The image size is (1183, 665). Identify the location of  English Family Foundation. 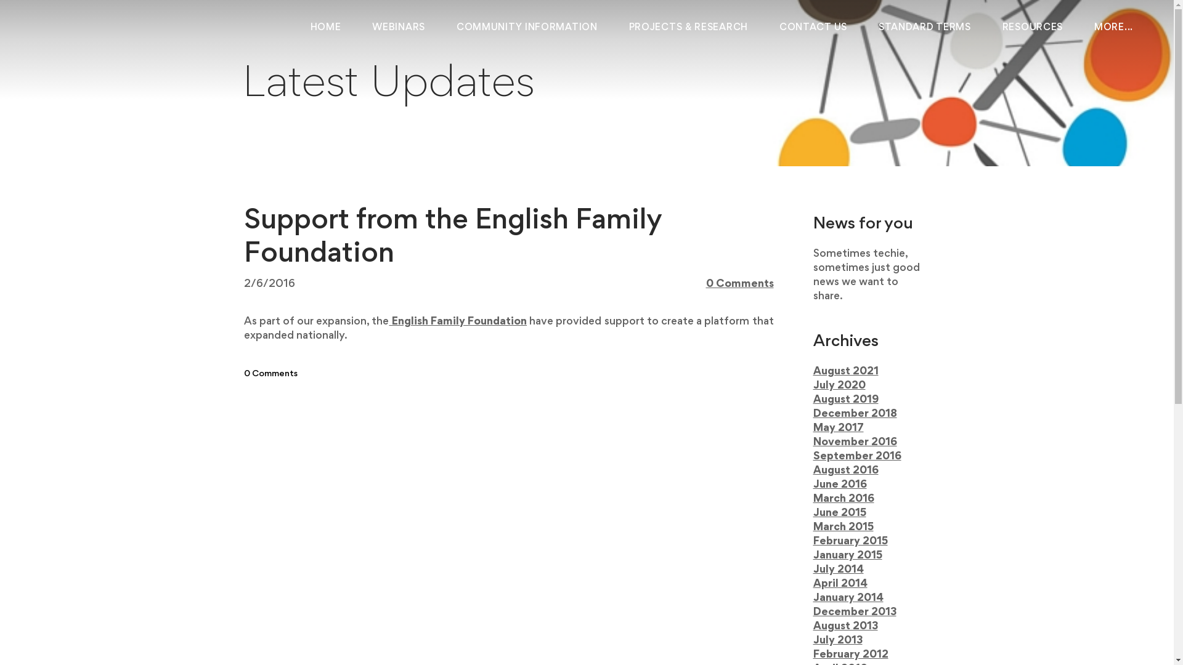
(458, 322).